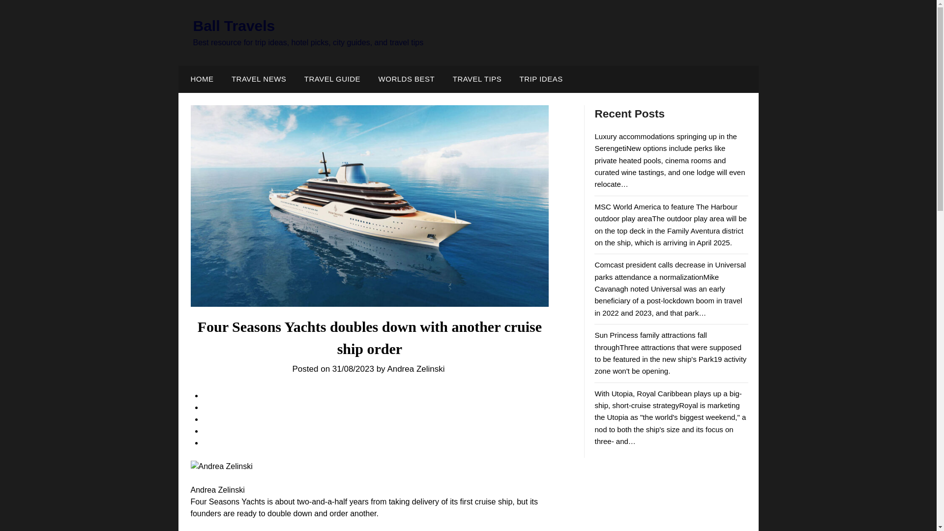 This screenshot has width=944, height=531. Describe the element at coordinates (417, 369) in the screenshot. I see `Andrea Zelinski ` at that location.